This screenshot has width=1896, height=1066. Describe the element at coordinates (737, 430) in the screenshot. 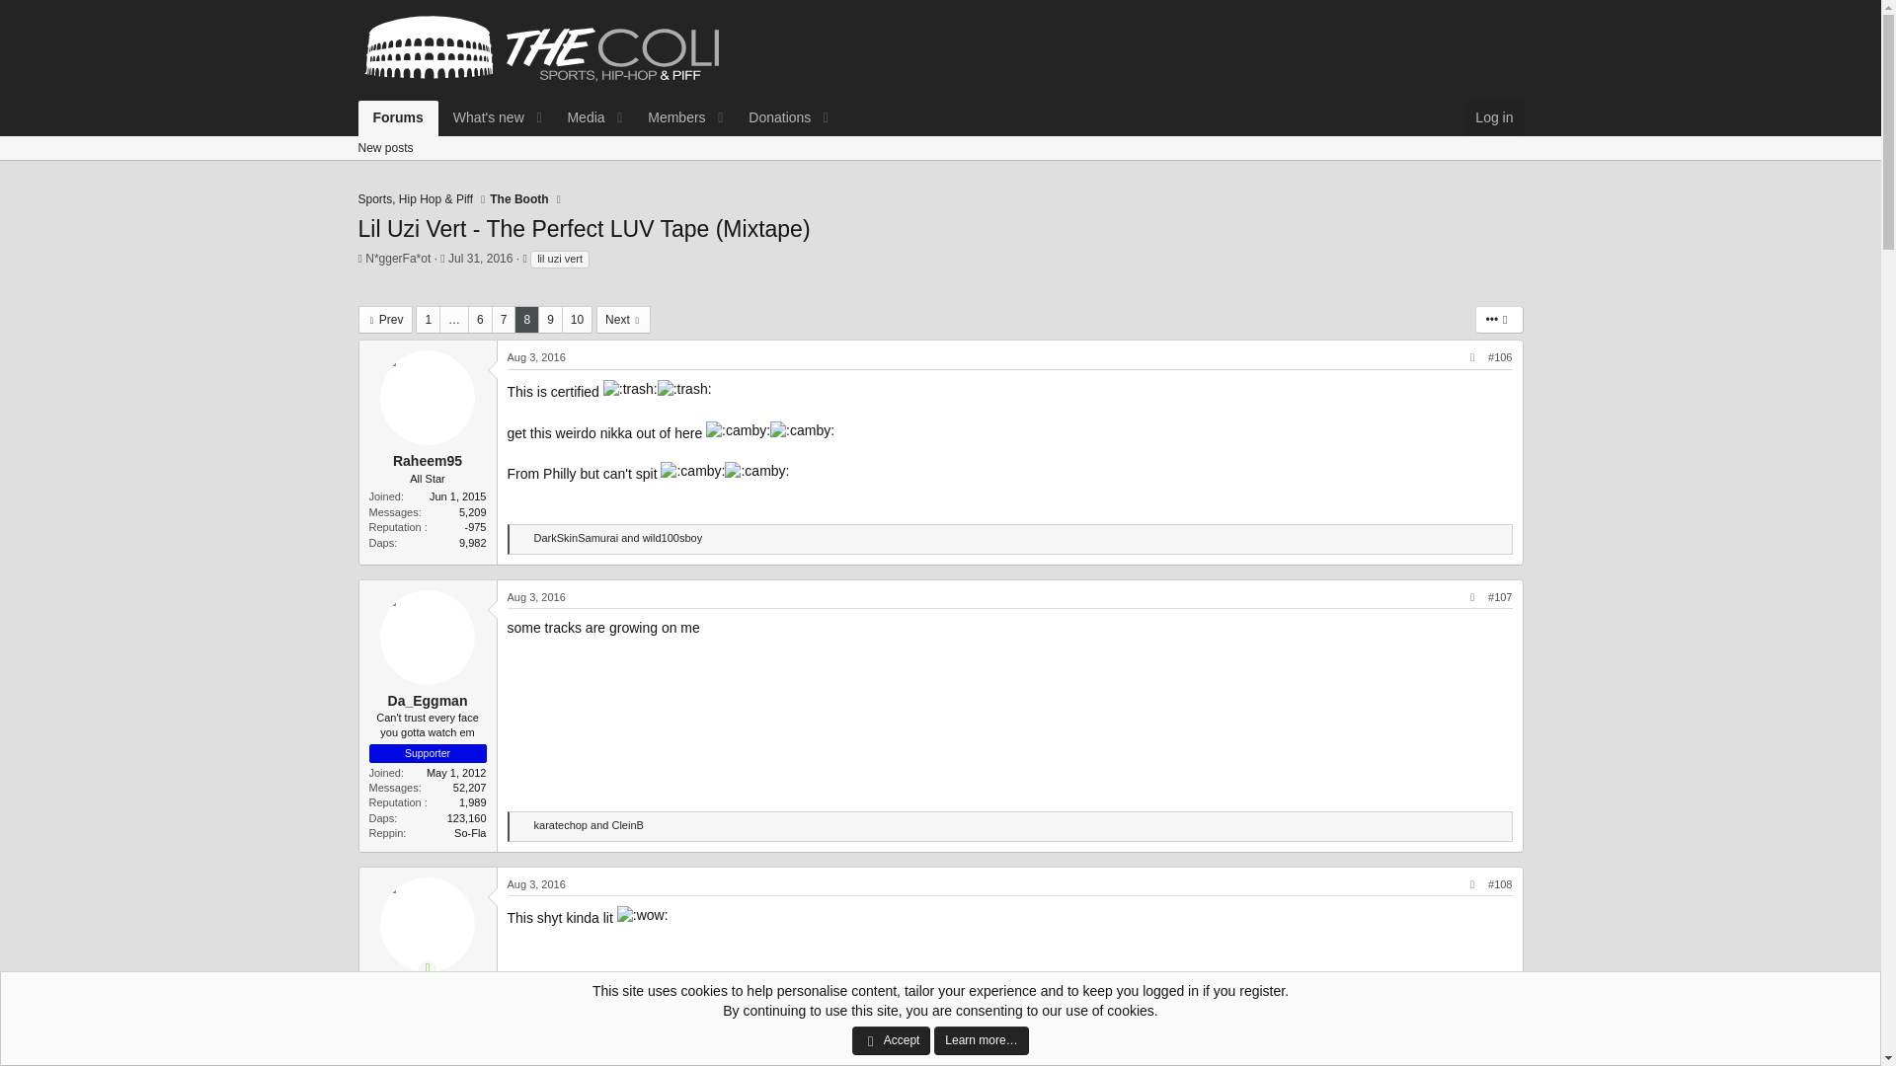

I see `Camby    :camby:` at that location.